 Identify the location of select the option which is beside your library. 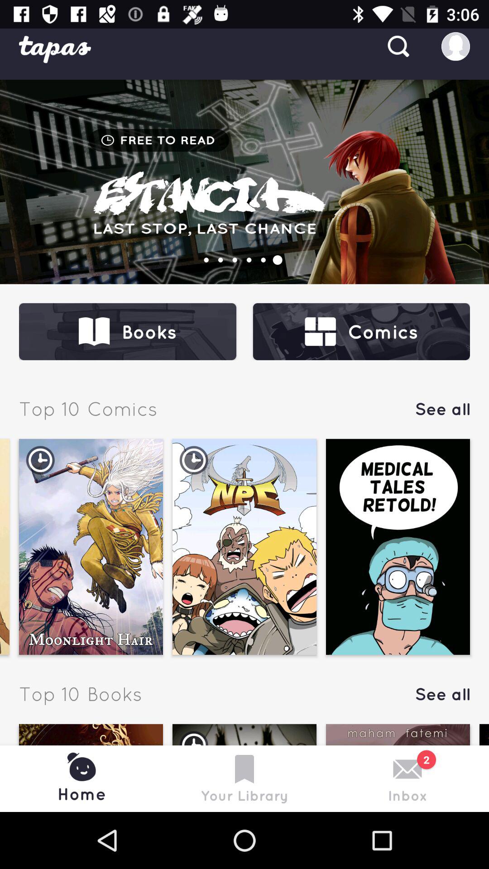
(398, 768).